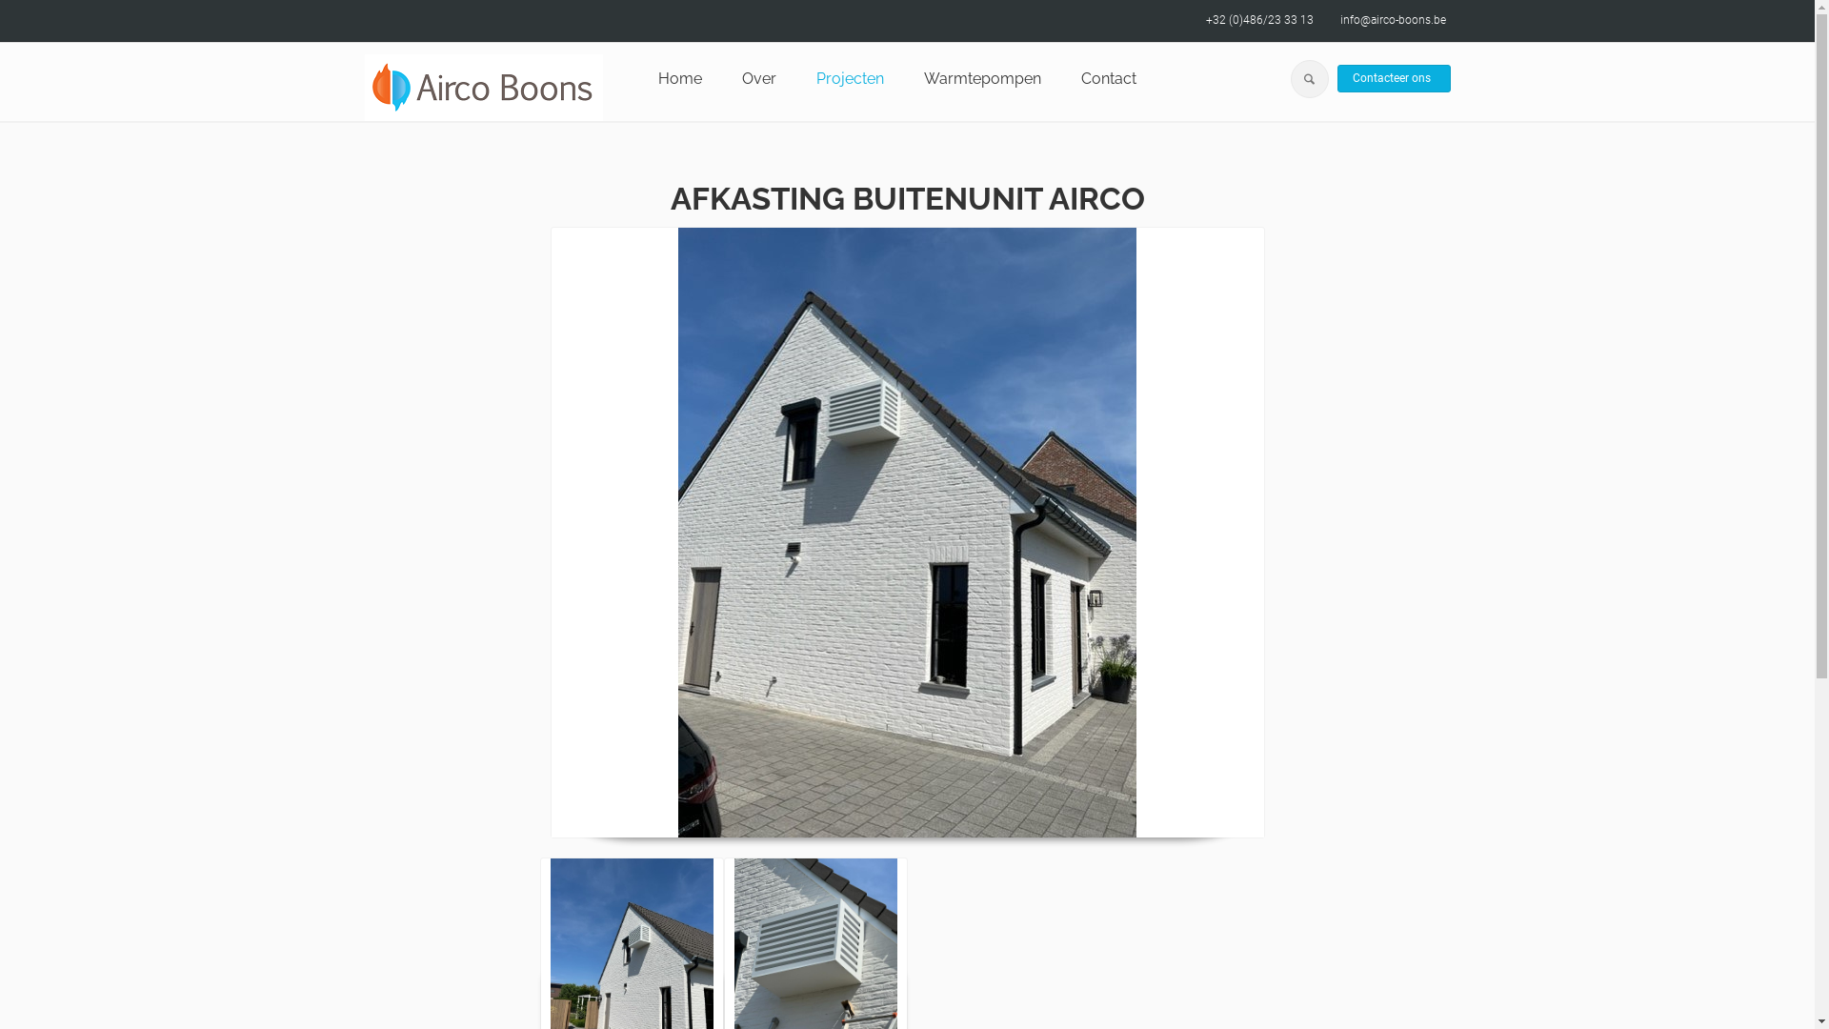  I want to click on Over, so click(759, 79).